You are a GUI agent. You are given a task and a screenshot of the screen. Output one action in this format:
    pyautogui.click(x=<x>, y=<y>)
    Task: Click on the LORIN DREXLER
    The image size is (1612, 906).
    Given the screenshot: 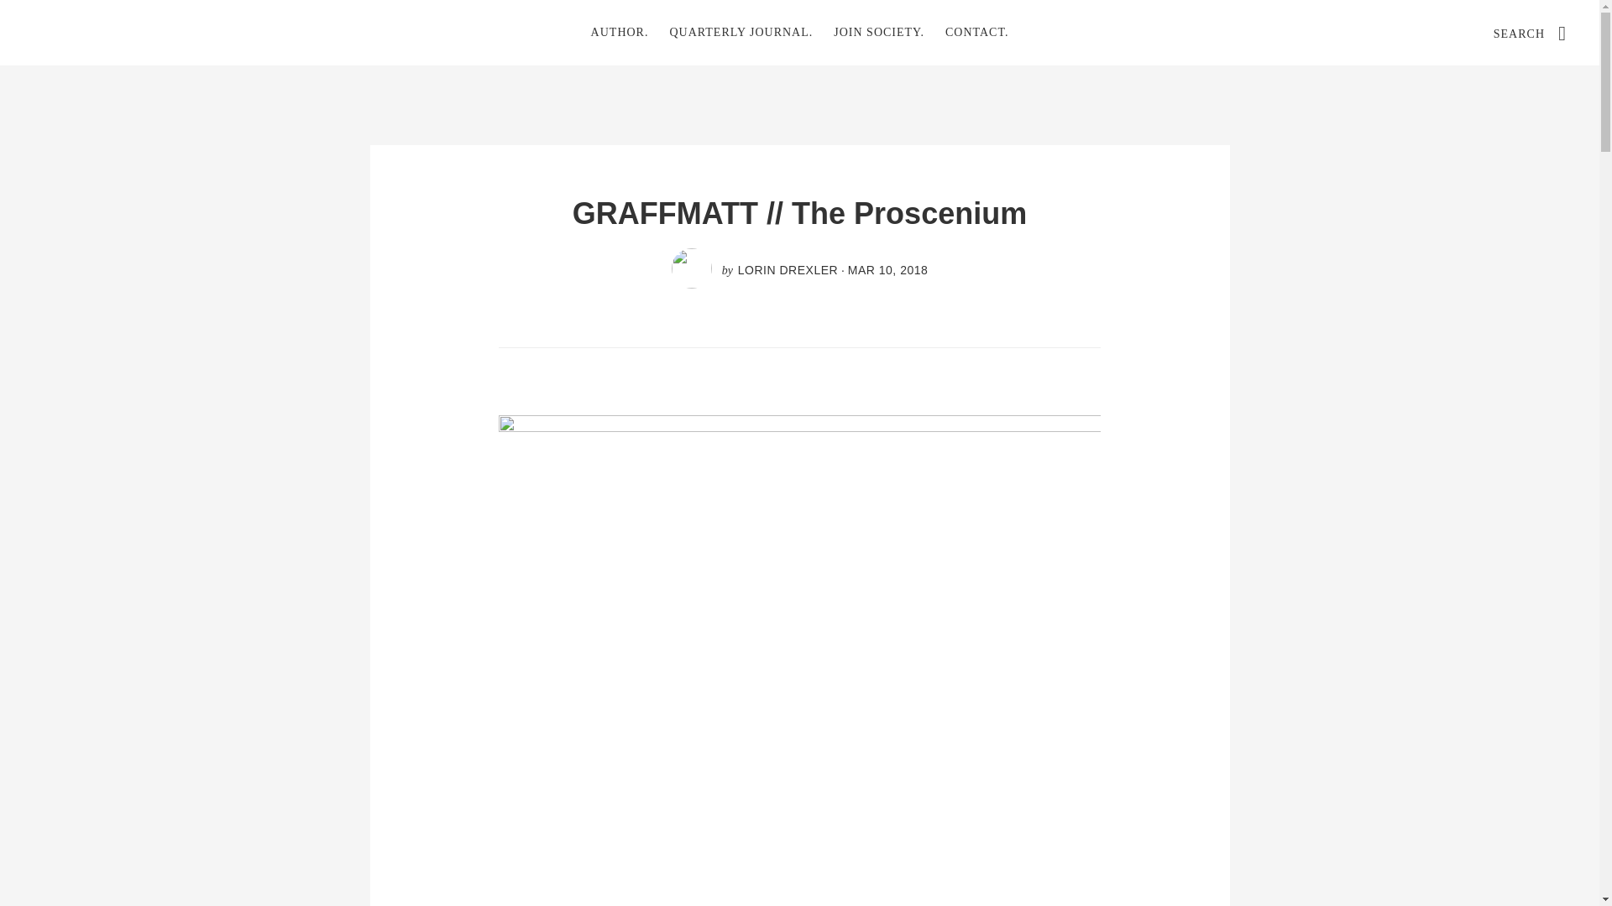 What is the action you would take?
    pyautogui.click(x=788, y=270)
    